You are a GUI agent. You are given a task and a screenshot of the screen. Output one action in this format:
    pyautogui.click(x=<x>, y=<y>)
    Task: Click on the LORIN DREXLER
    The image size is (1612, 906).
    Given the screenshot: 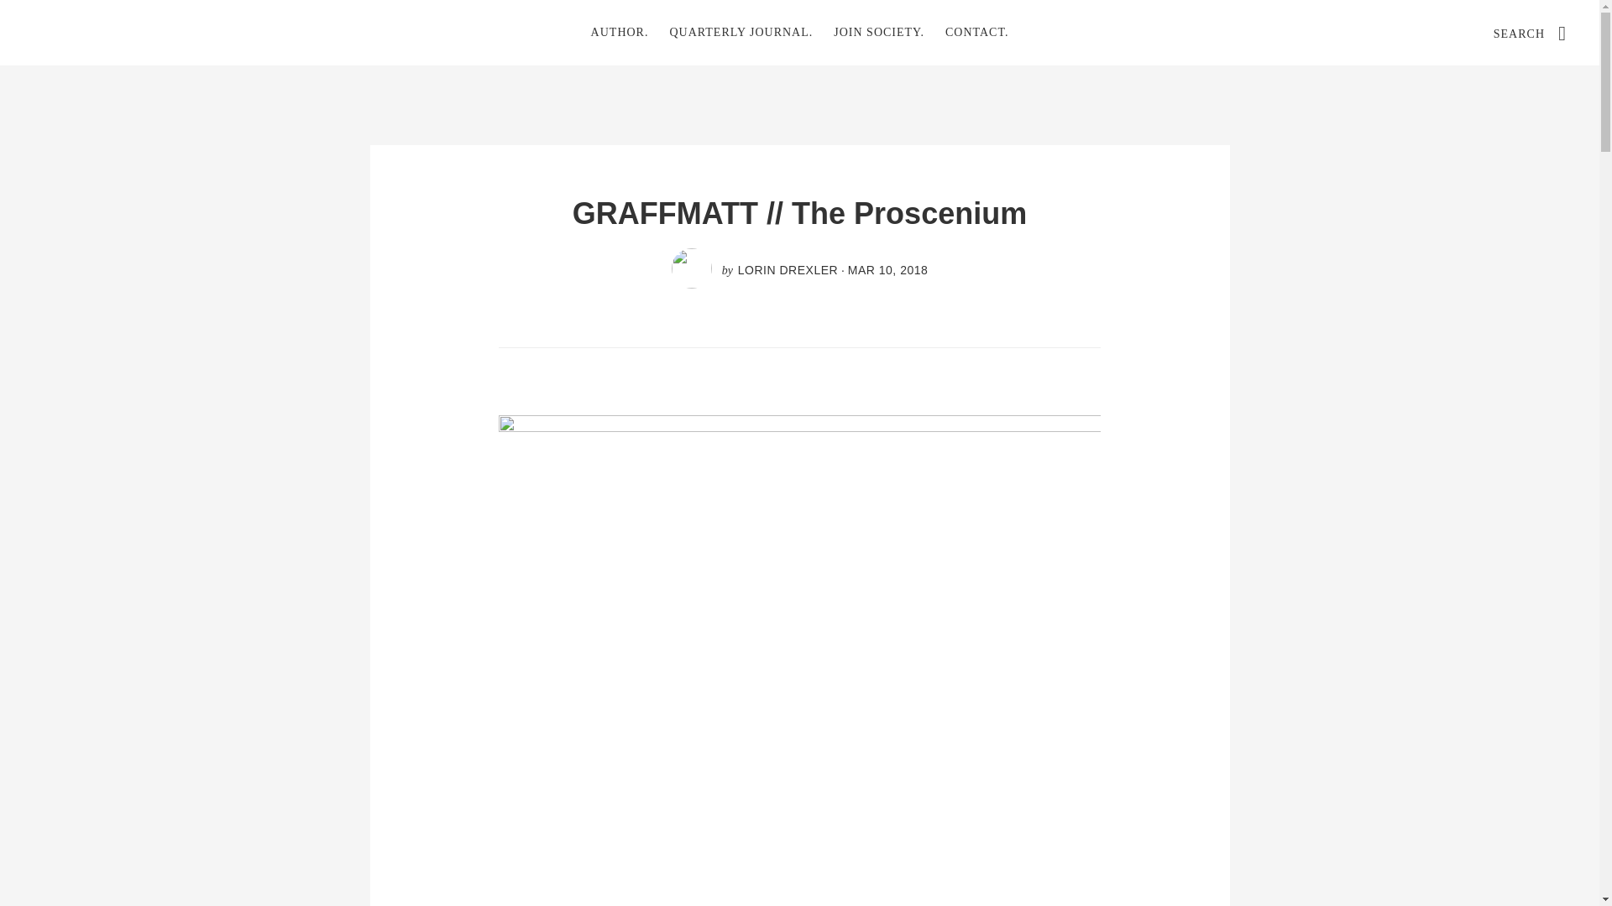 What is the action you would take?
    pyautogui.click(x=788, y=270)
    